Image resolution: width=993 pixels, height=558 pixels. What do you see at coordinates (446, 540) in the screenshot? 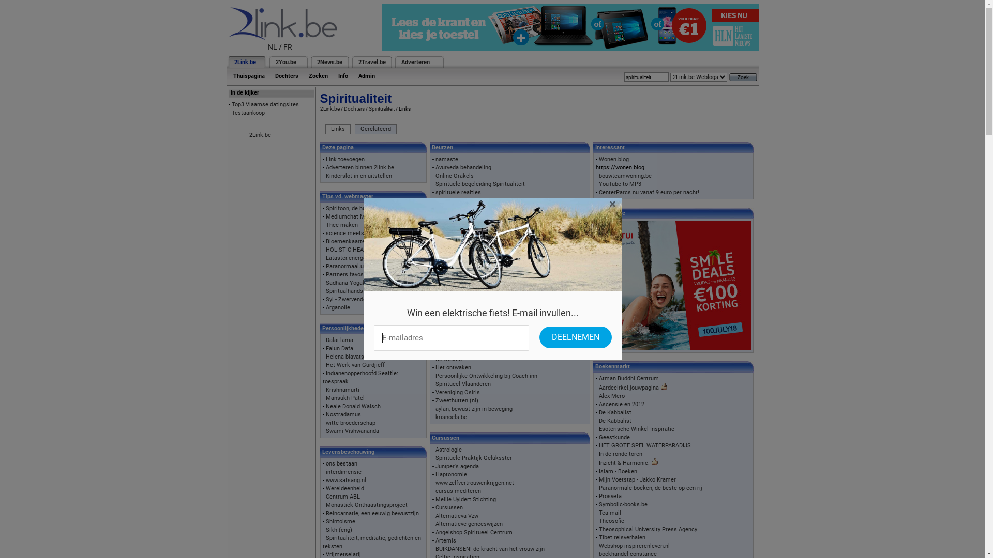
I see `Artemis` at bounding box center [446, 540].